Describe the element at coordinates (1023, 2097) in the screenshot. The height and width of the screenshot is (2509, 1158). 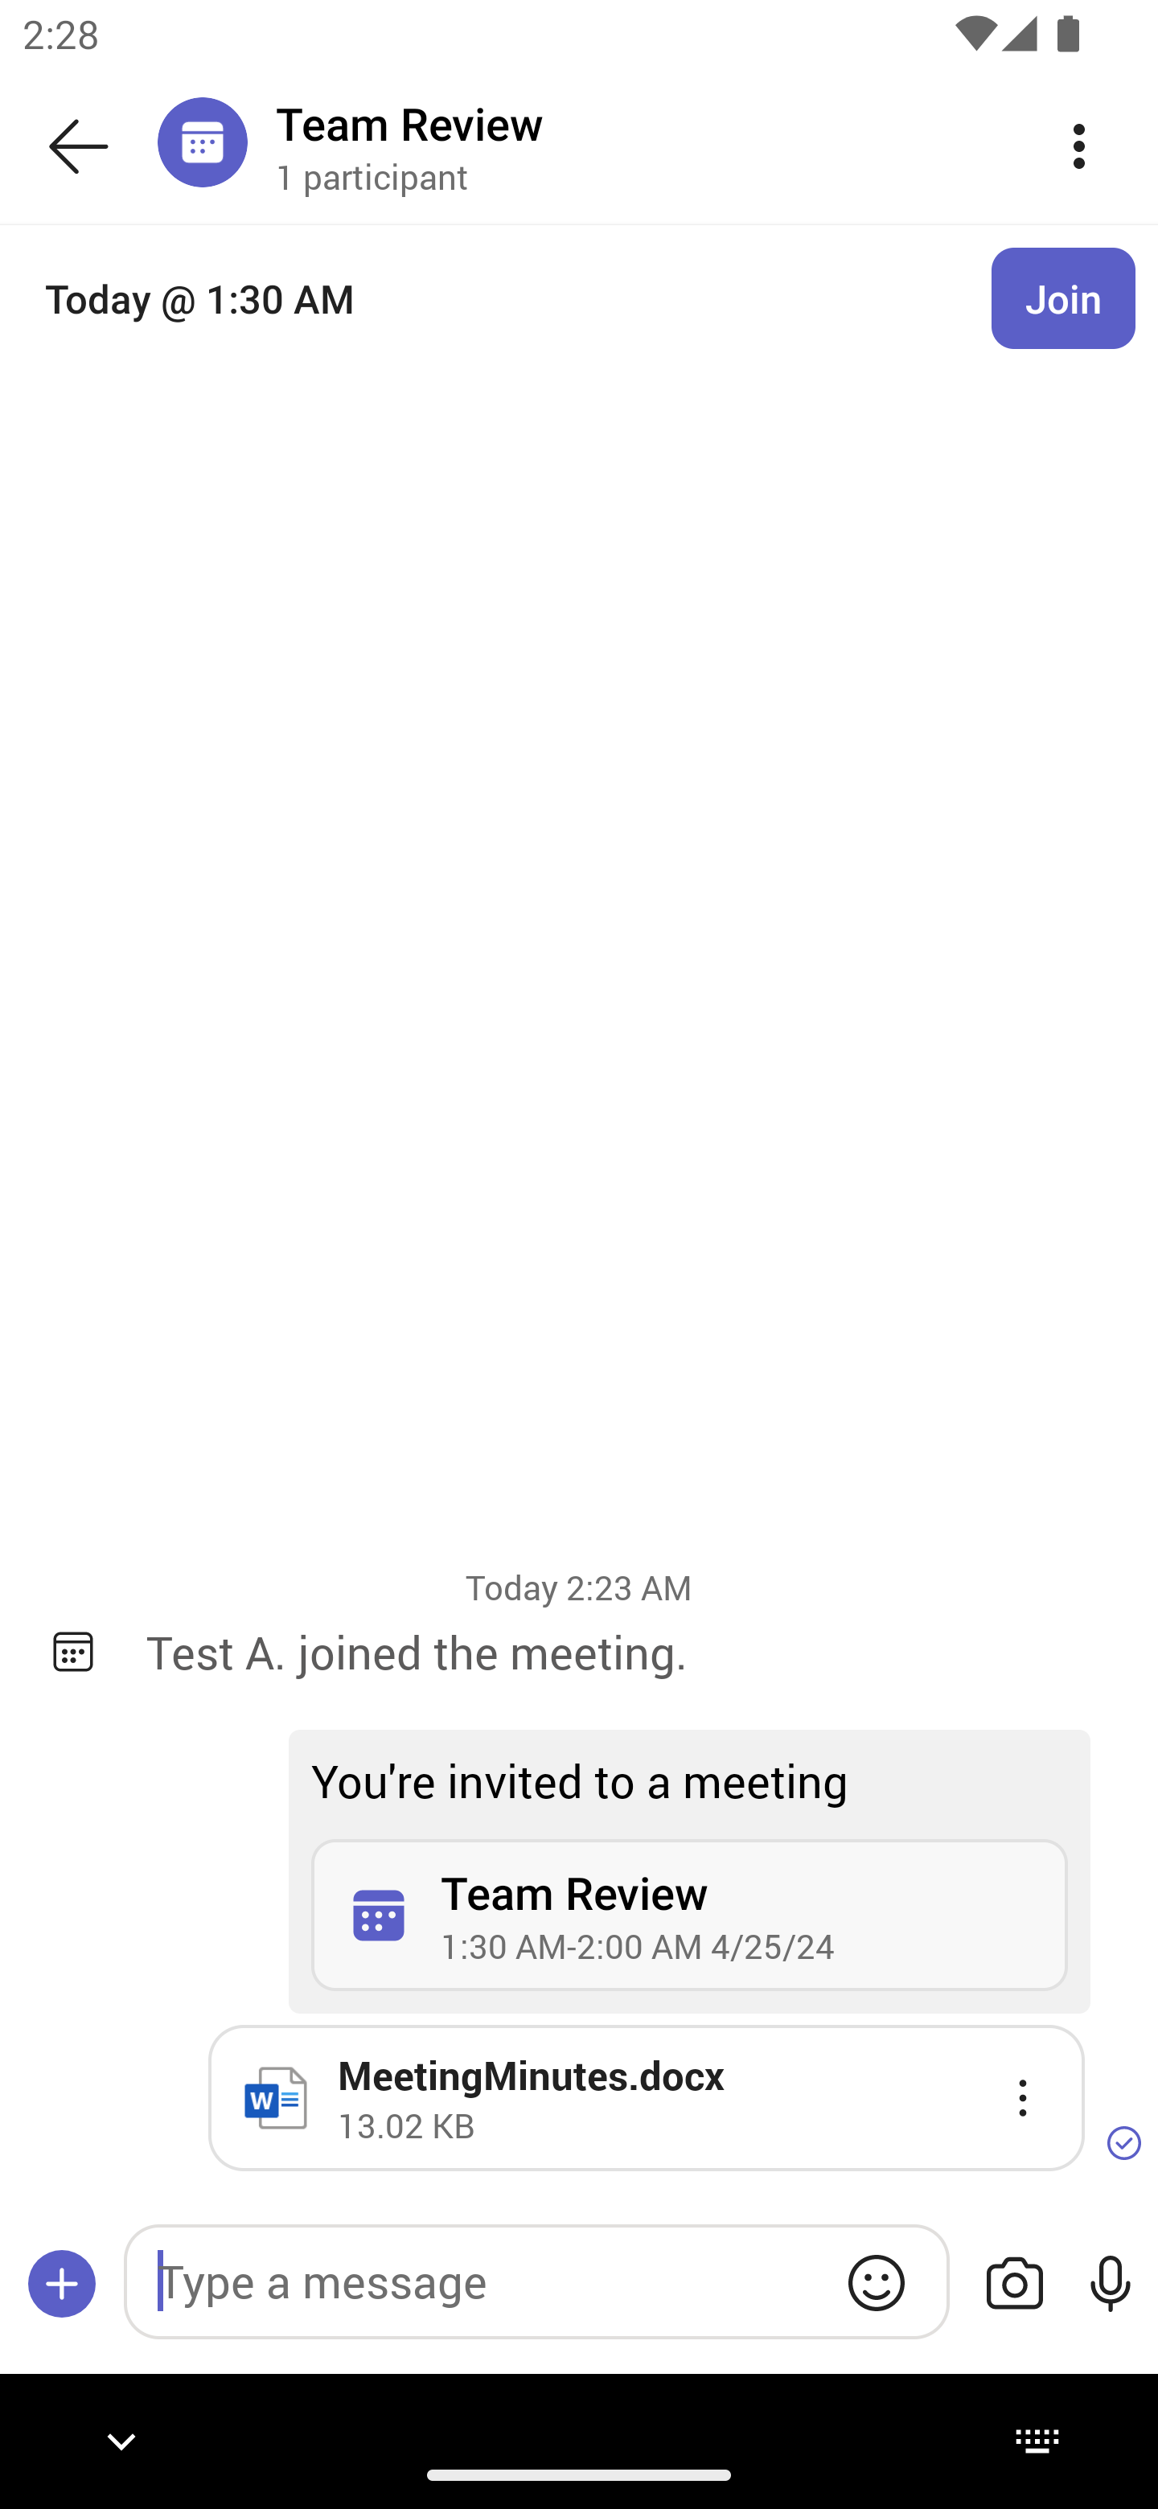
I see `File options` at that location.